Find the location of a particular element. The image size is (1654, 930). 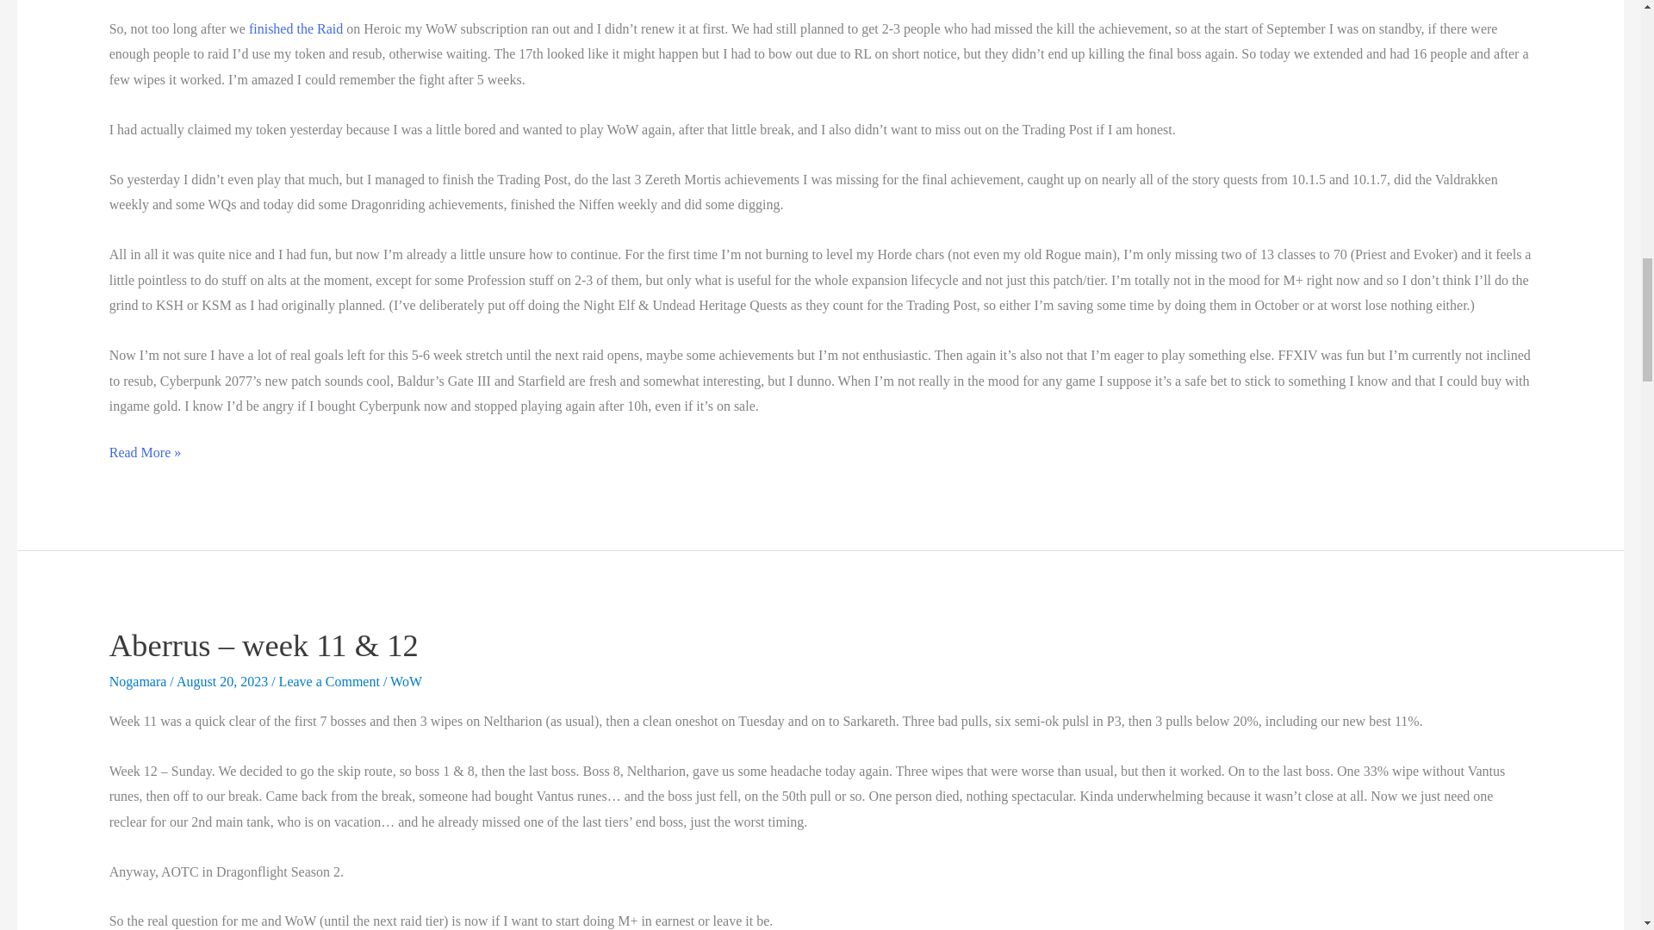

Nogamara is located at coordinates (140, 682).